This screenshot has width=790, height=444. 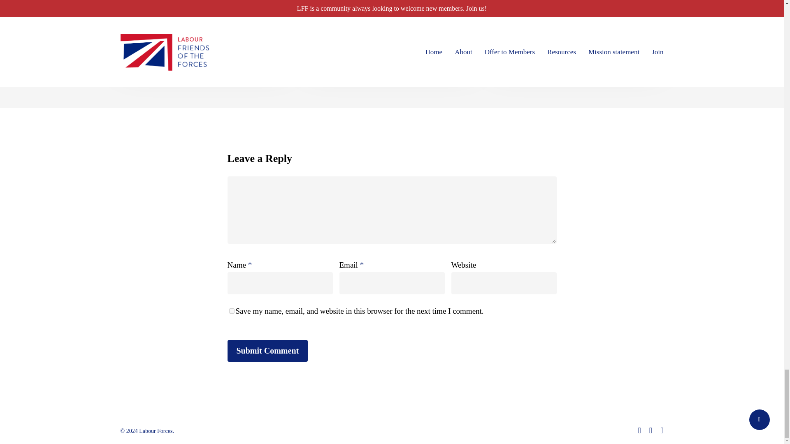 What do you see at coordinates (231, 311) in the screenshot?
I see `yes` at bounding box center [231, 311].